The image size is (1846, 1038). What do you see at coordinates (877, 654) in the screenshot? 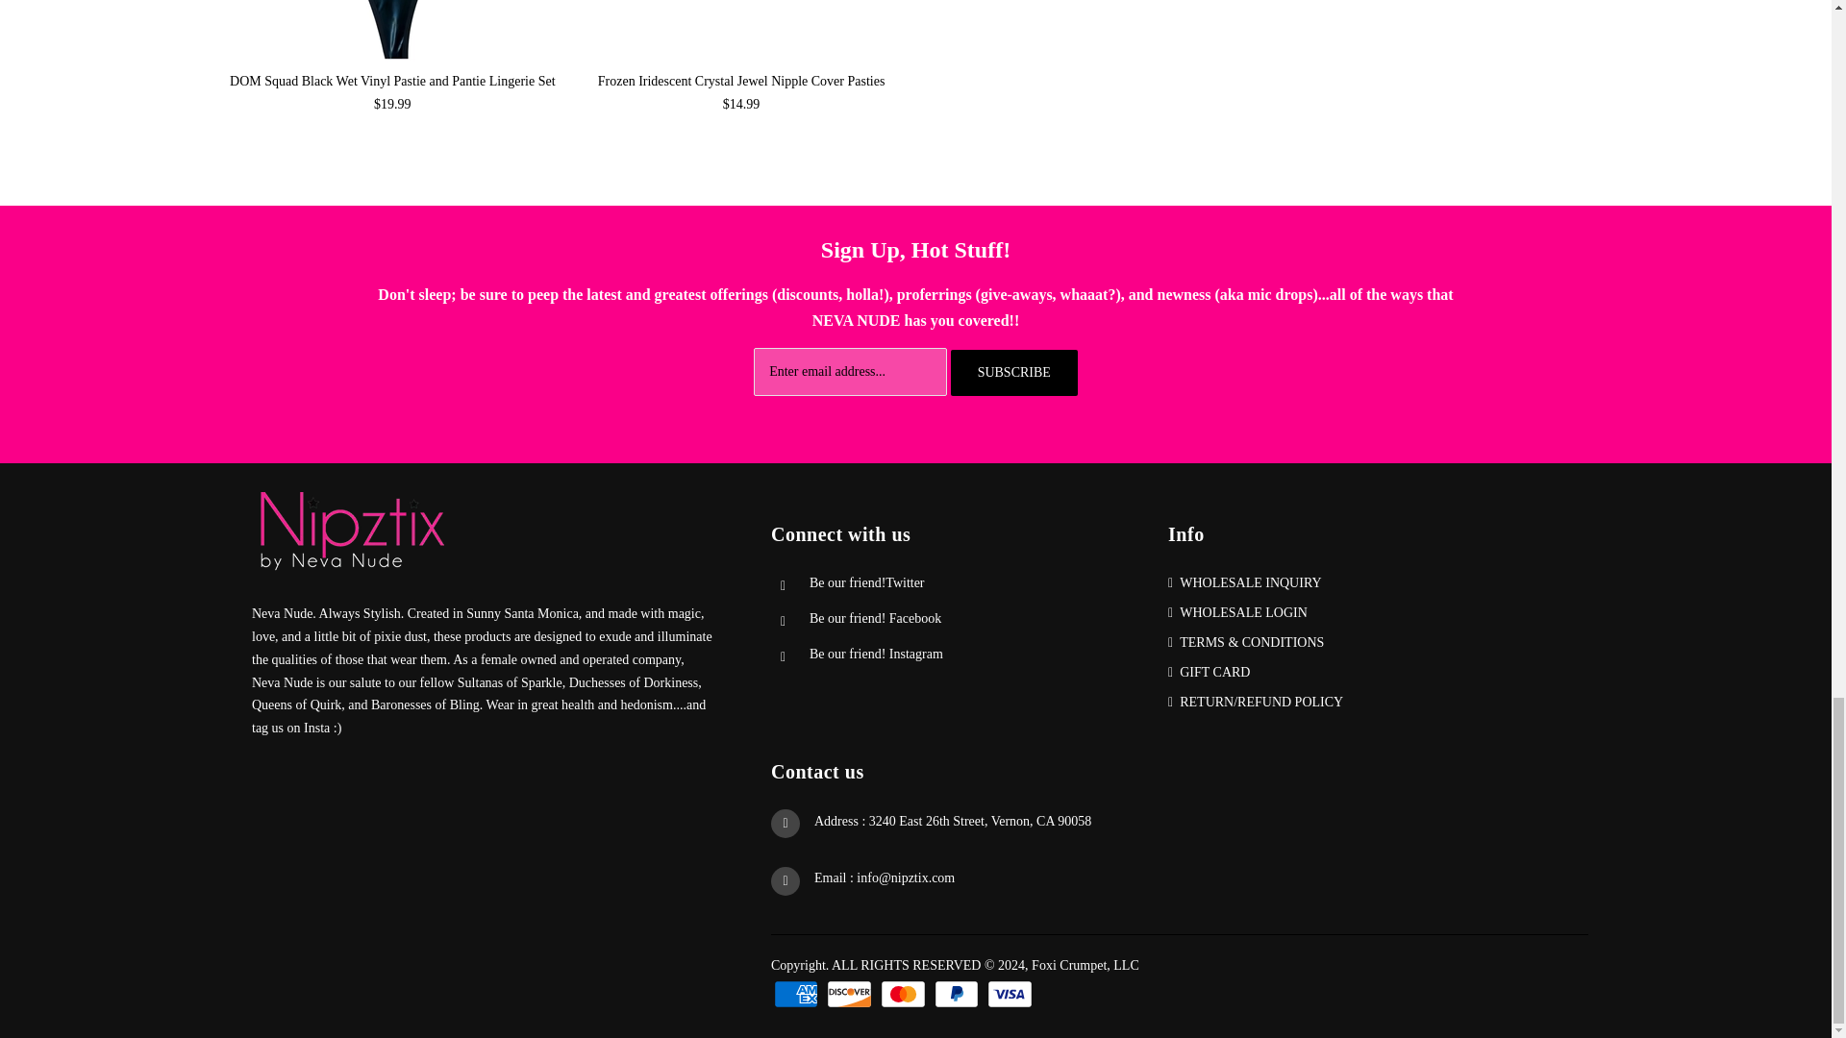
I see `Instagram` at bounding box center [877, 654].